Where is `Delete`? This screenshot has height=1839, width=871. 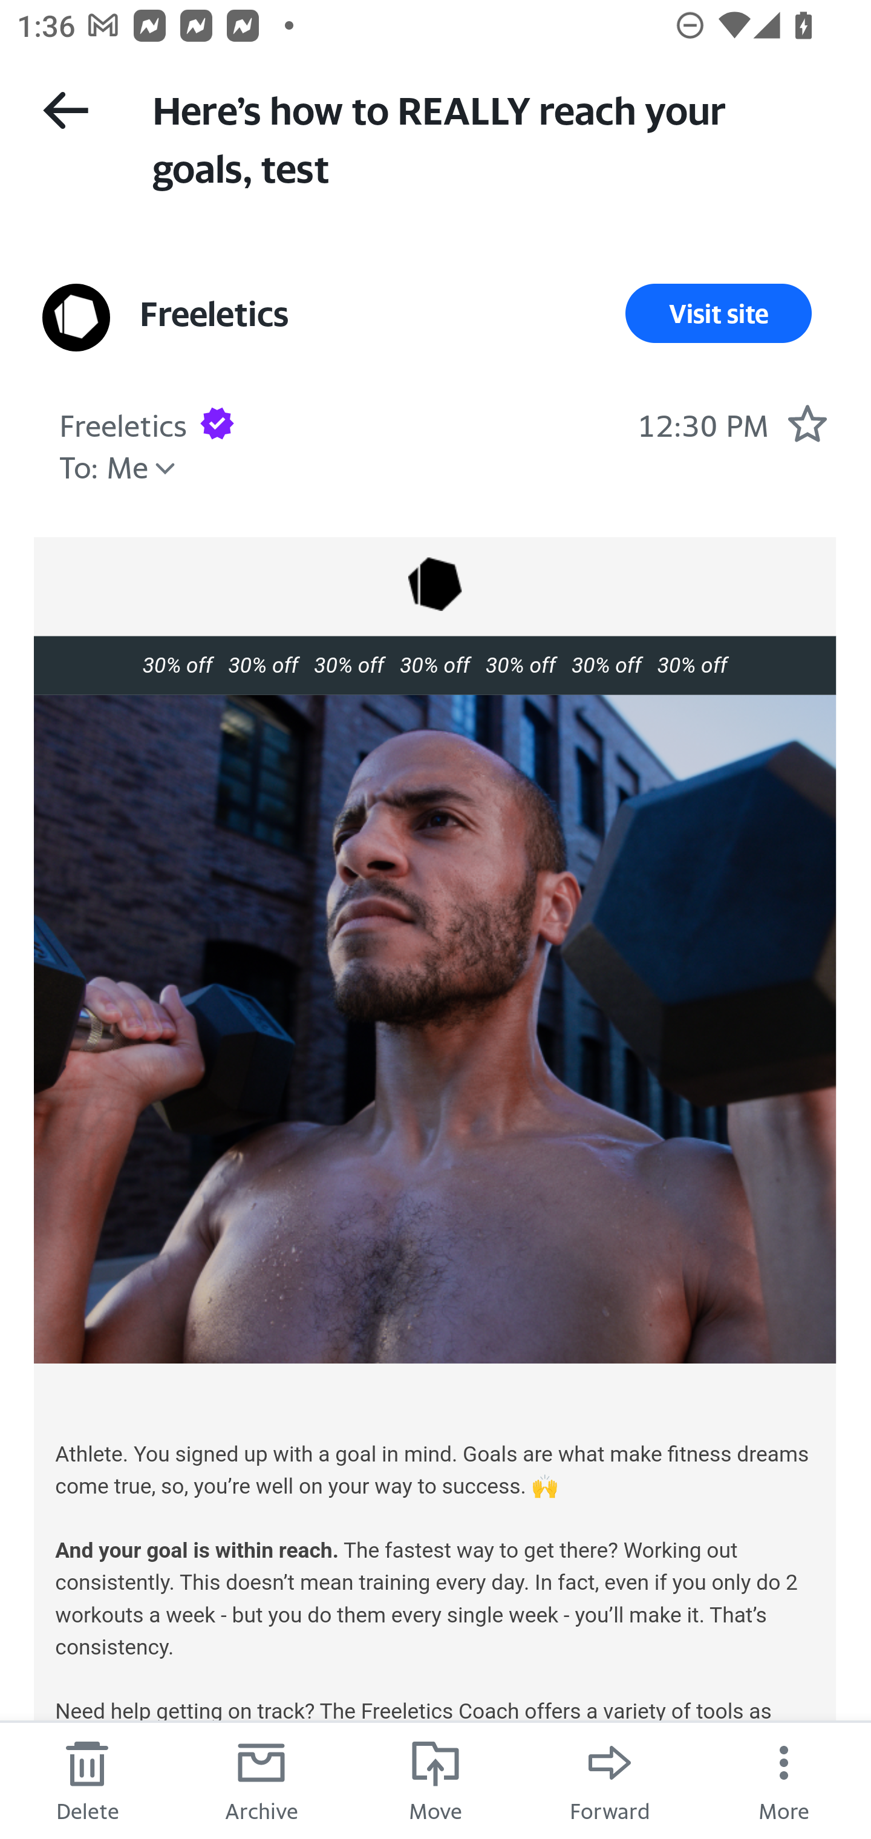 Delete is located at coordinates (87, 1780).